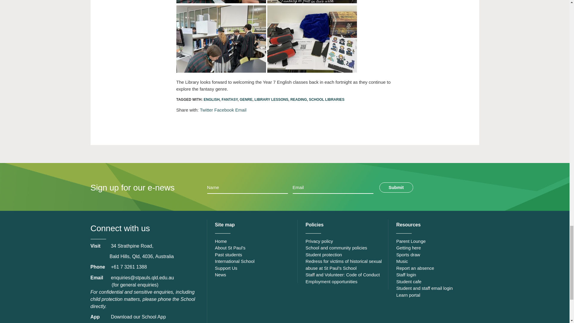  What do you see at coordinates (241, 109) in the screenshot?
I see `Email` at bounding box center [241, 109].